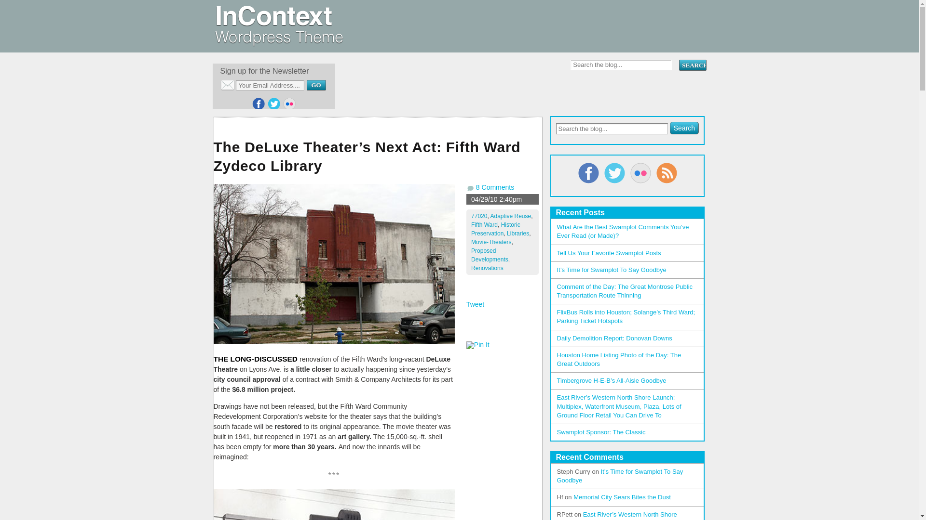 This screenshot has width=926, height=520. Describe the element at coordinates (517, 234) in the screenshot. I see `Libraries` at that location.